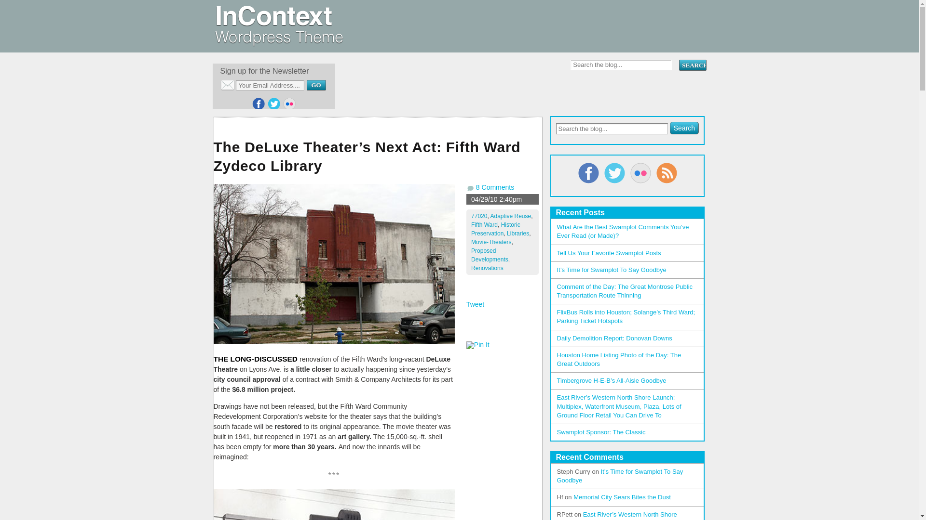 This screenshot has width=926, height=520. Describe the element at coordinates (517, 234) in the screenshot. I see `Libraries` at that location.